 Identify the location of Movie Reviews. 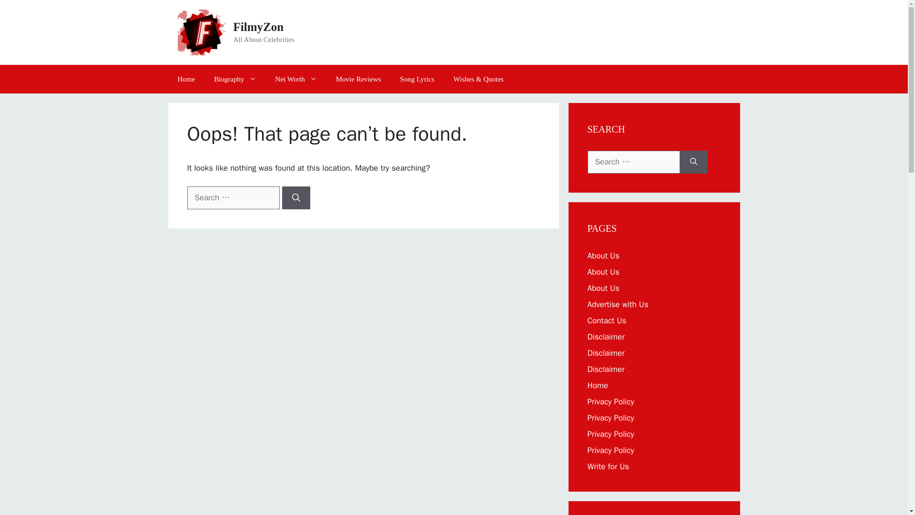
(358, 79).